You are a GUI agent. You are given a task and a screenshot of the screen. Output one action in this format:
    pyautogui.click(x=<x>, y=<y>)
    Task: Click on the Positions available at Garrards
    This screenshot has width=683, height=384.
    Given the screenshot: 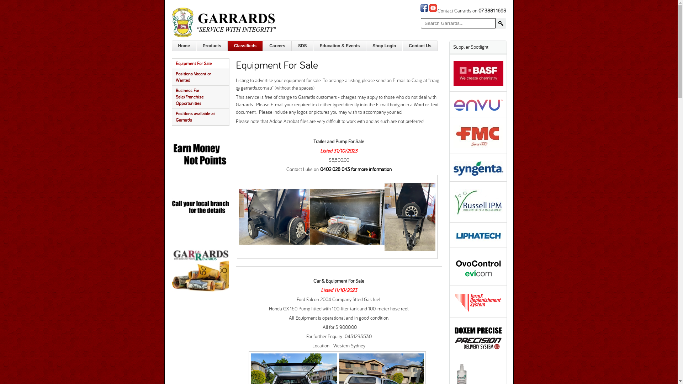 What is the action you would take?
    pyautogui.click(x=201, y=117)
    